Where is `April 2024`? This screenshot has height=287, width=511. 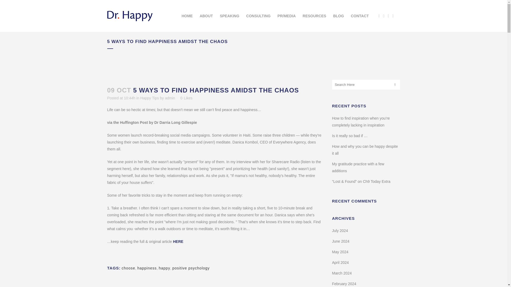
April 2024 is located at coordinates (341, 262).